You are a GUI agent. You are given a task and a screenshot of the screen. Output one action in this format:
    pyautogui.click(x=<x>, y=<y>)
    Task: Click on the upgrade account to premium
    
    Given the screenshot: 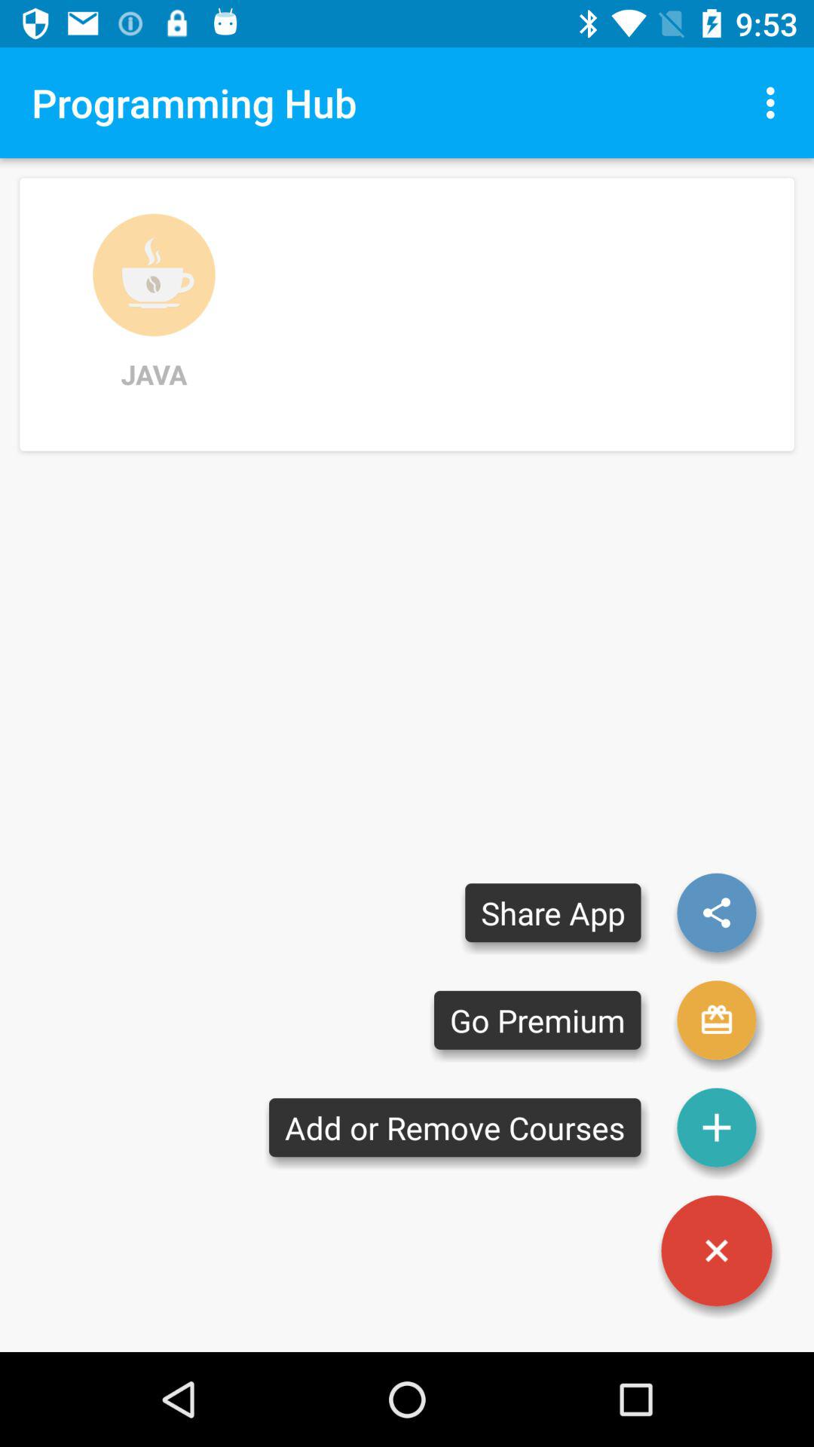 What is the action you would take?
    pyautogui.click(x=717, y=1020)
    